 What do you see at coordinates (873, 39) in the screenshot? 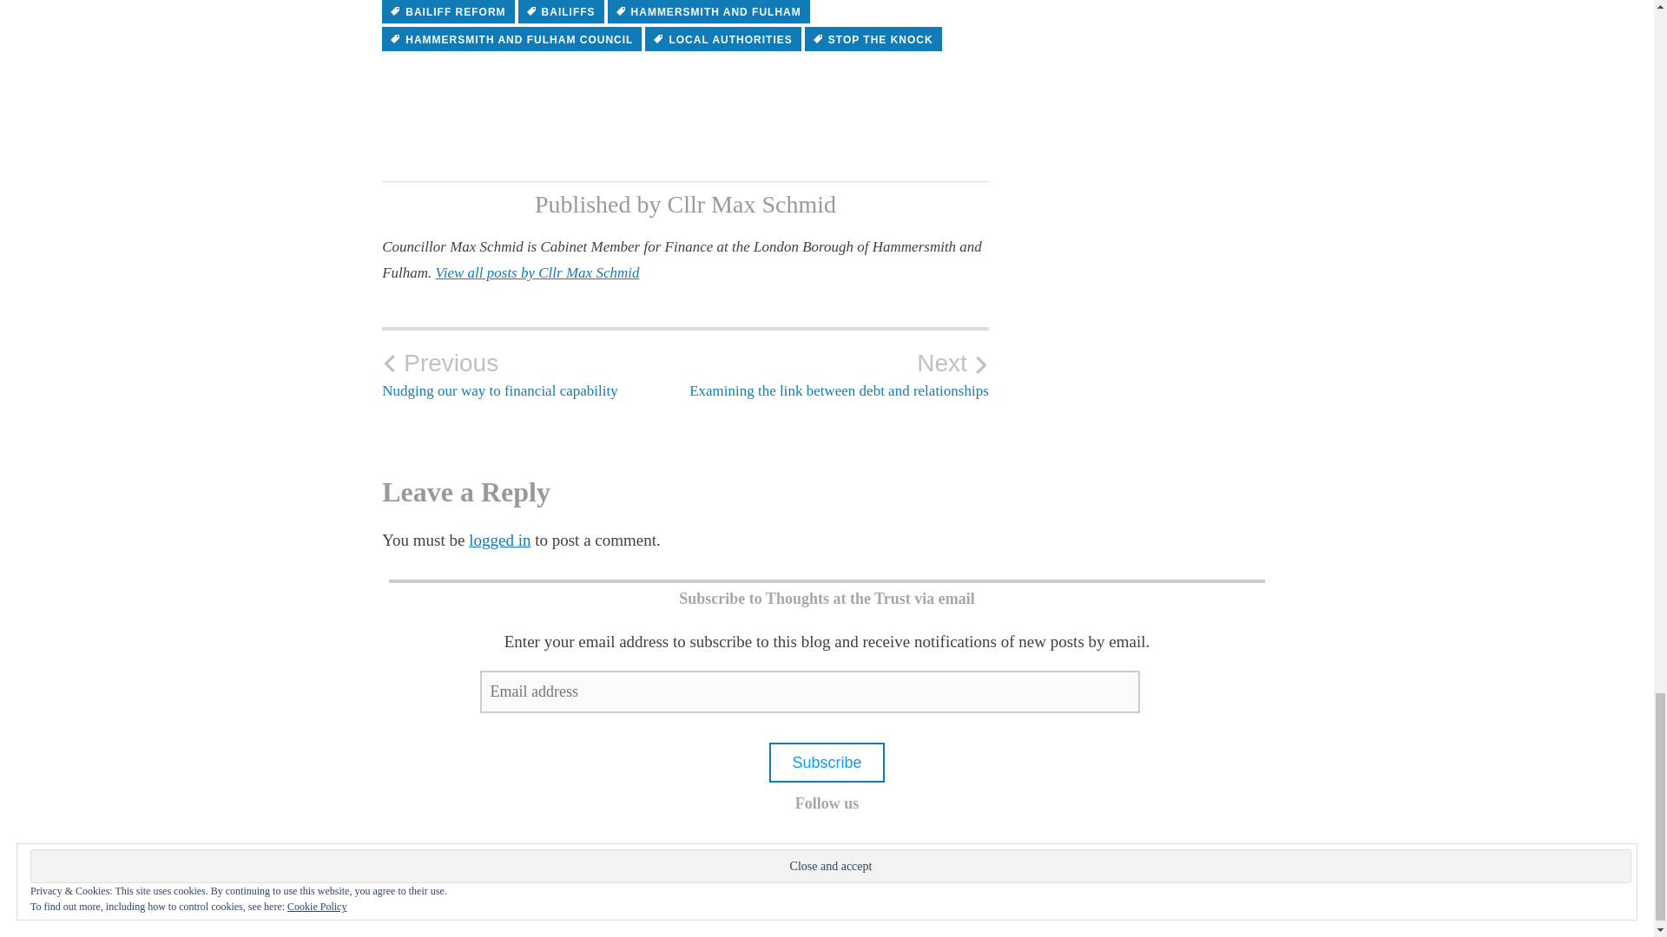
I see `HAMMERSMITH AND FULHAM` at bounding box center [873, 39].